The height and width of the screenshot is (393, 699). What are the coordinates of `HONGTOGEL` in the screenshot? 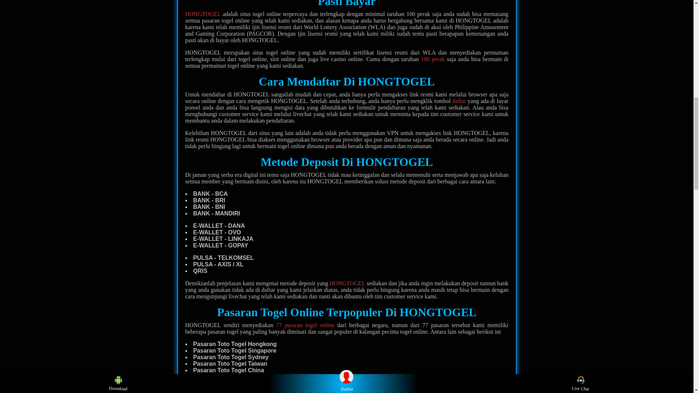 It's located at (347, 283).